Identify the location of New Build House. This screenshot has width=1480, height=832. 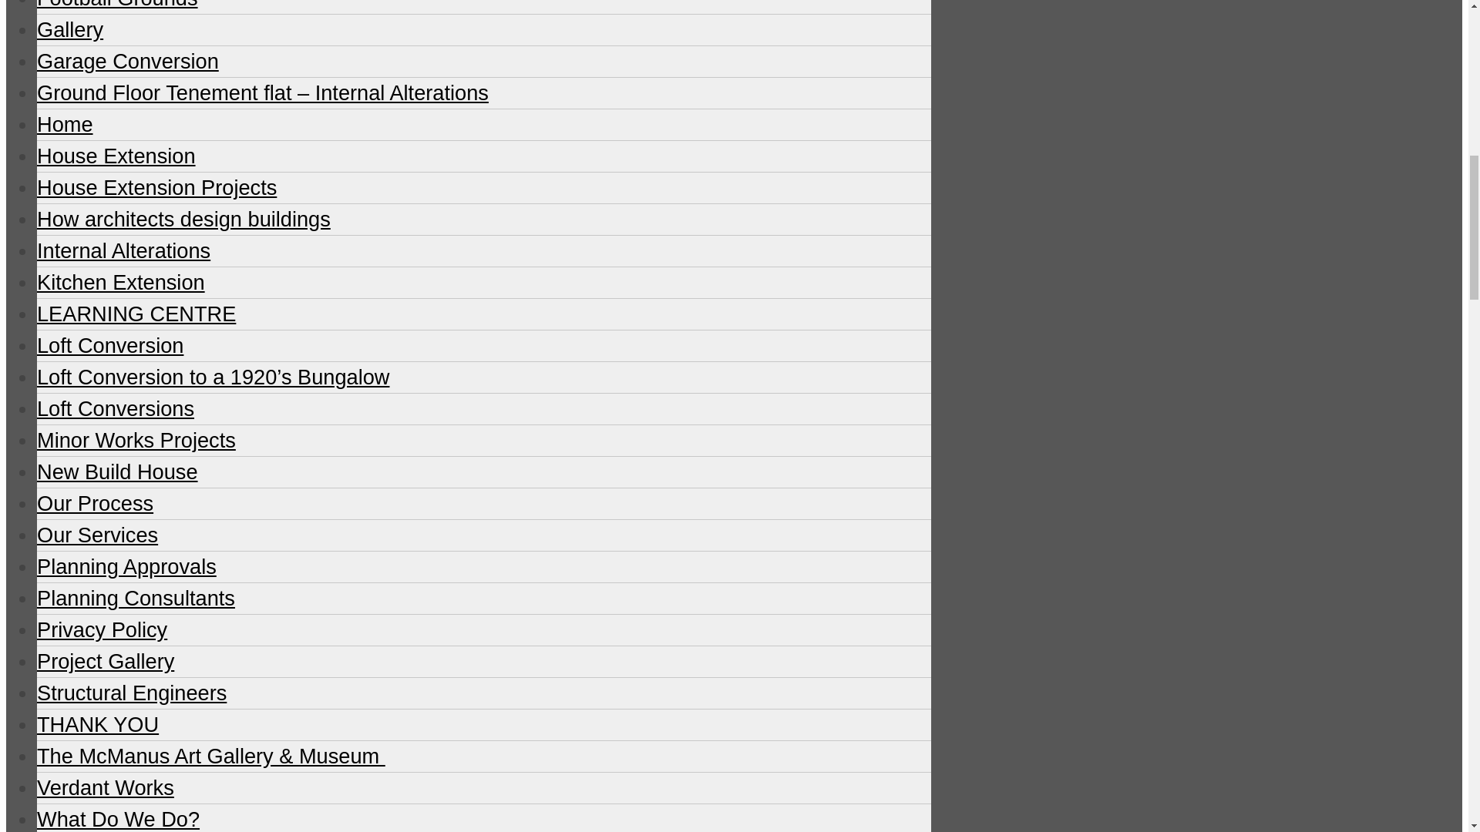
(117, 471).